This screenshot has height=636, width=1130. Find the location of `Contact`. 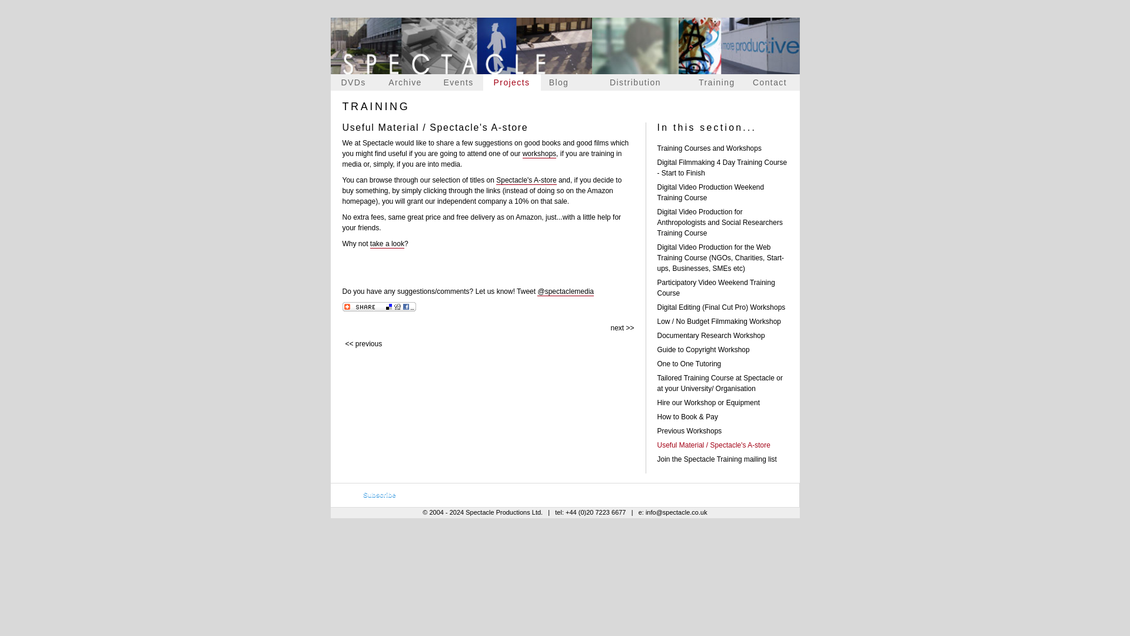

Contact is located at coordinates (770, 82).